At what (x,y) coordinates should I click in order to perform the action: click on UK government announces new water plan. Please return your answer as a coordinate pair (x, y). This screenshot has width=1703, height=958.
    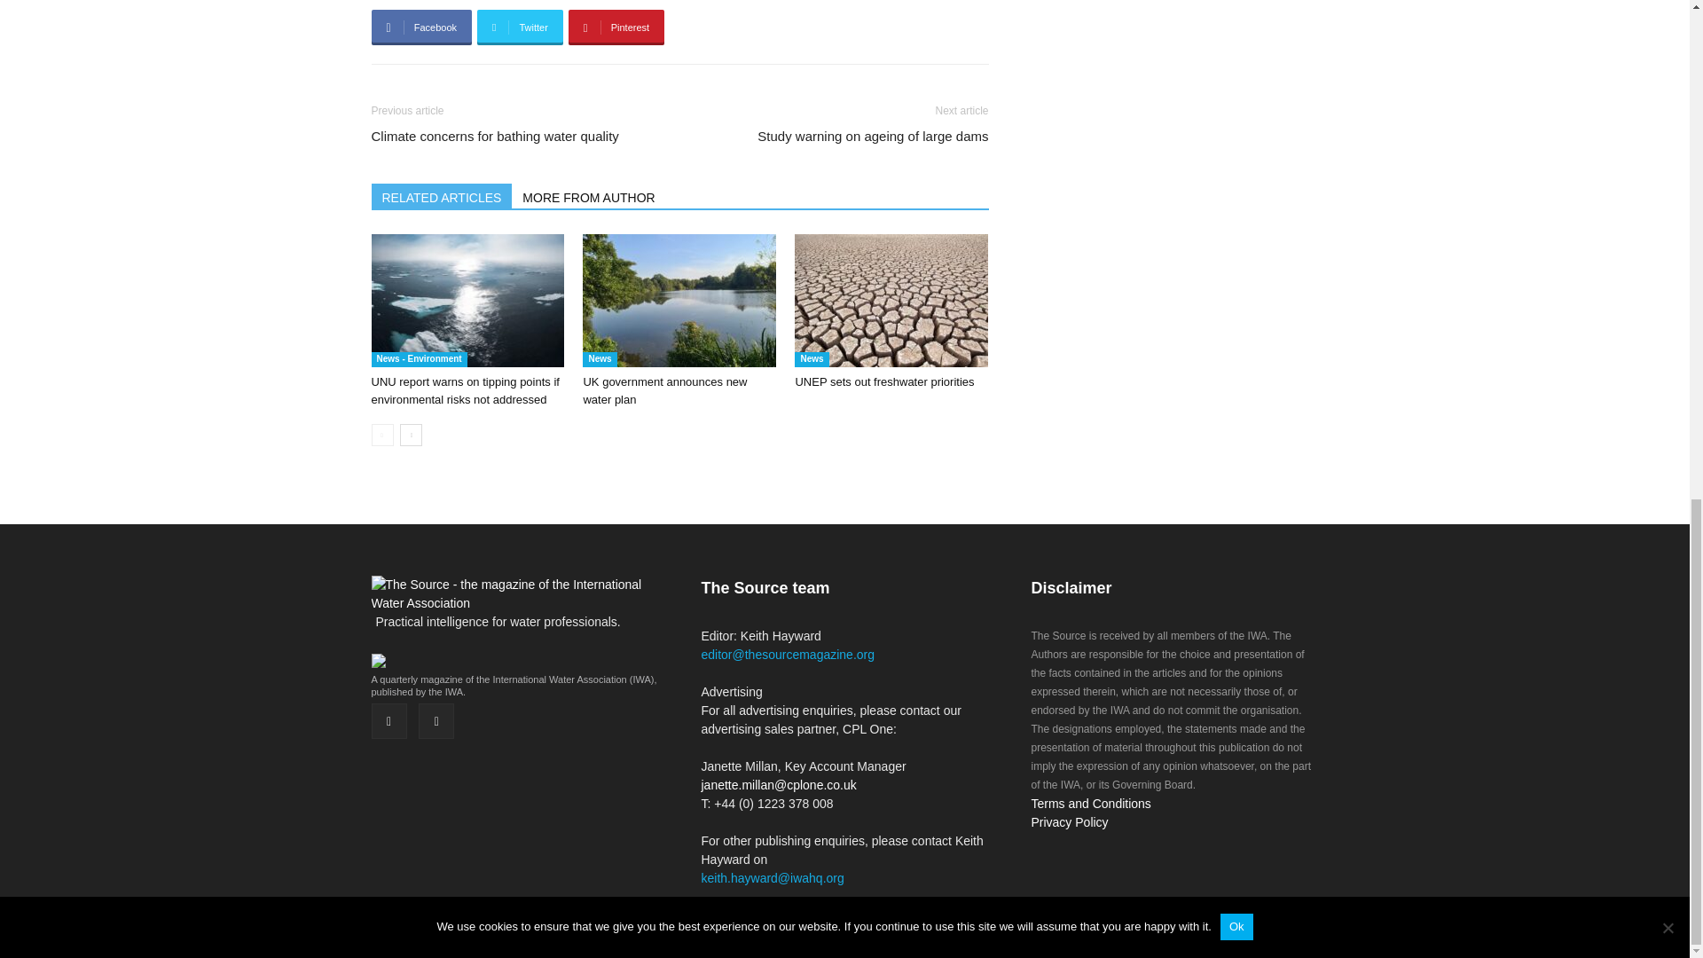
    Looking at the image, I should click on (664, 390).